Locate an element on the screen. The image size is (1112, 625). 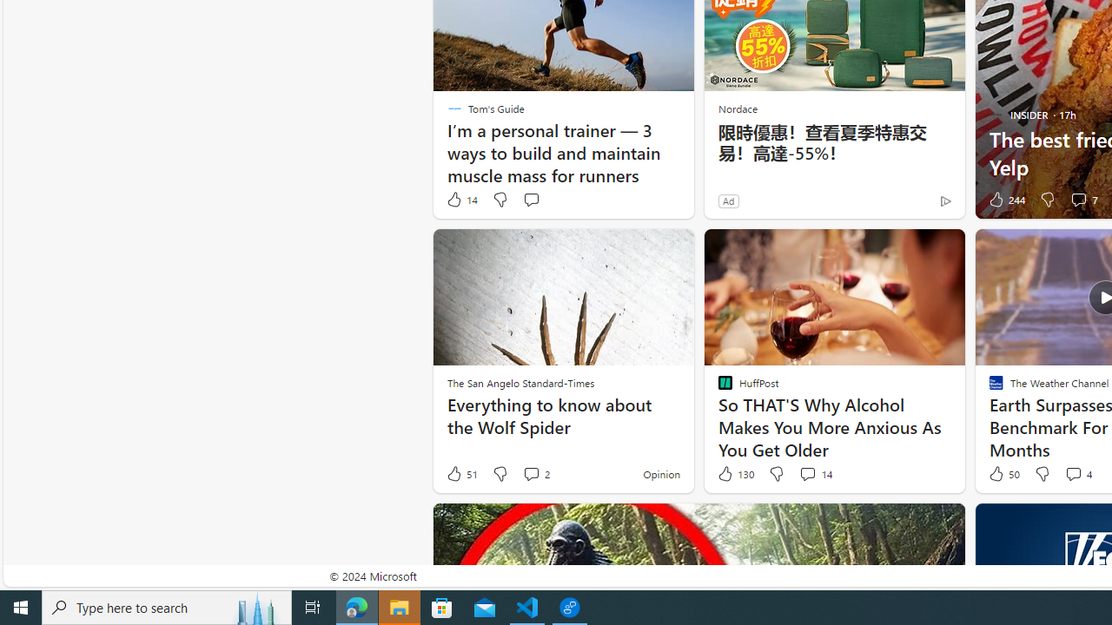
244 Like is located at coordinates (1005, 200).